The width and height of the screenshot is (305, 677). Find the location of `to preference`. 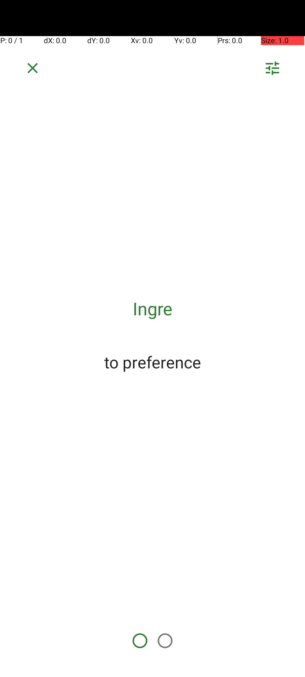

to preference is located at coordinates (152, 362).